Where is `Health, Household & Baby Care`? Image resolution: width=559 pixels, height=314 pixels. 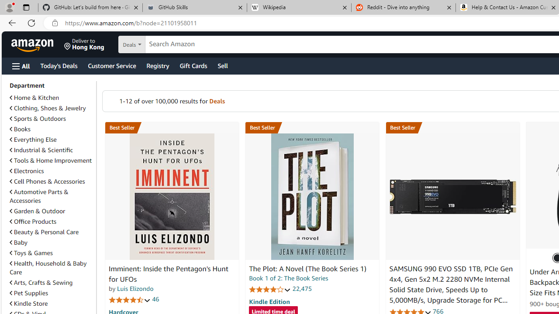 Health, Household & Baby Care is located at coordinates (51, 268).